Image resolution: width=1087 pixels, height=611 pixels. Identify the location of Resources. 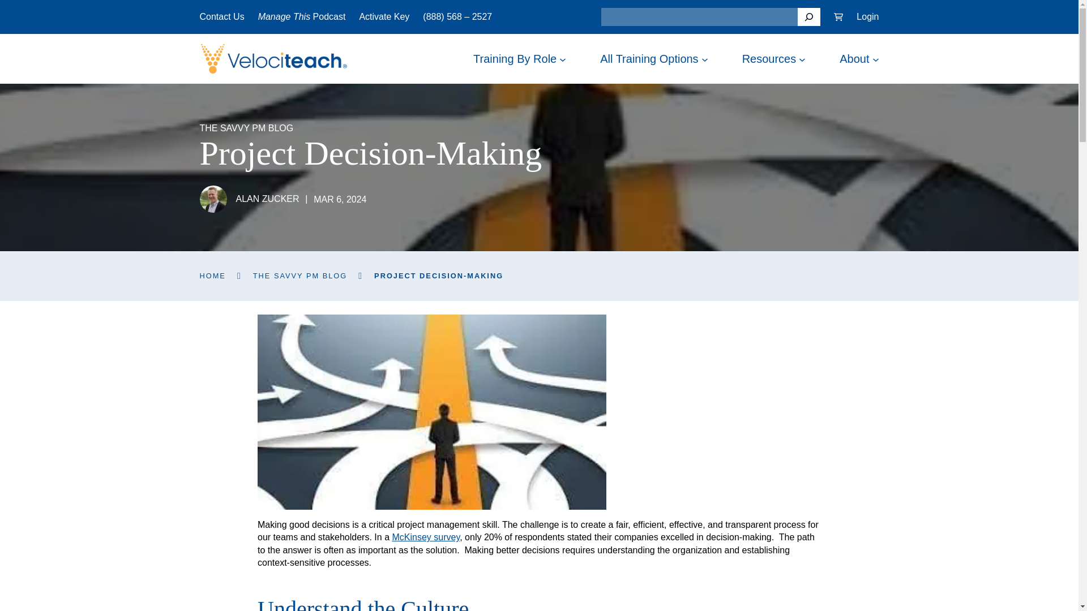
(769, 59).